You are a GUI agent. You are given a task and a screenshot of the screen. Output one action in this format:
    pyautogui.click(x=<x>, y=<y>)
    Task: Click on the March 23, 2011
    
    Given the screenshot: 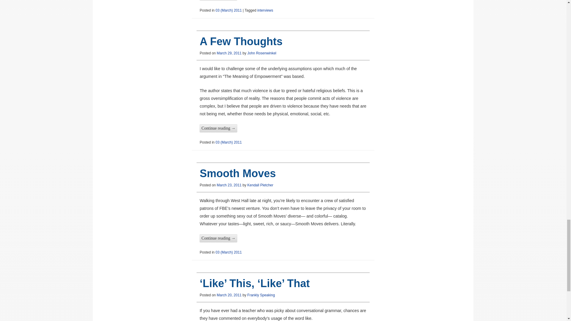 What is the action you would take?
    pyautogui.click(x=229, y=185)
    